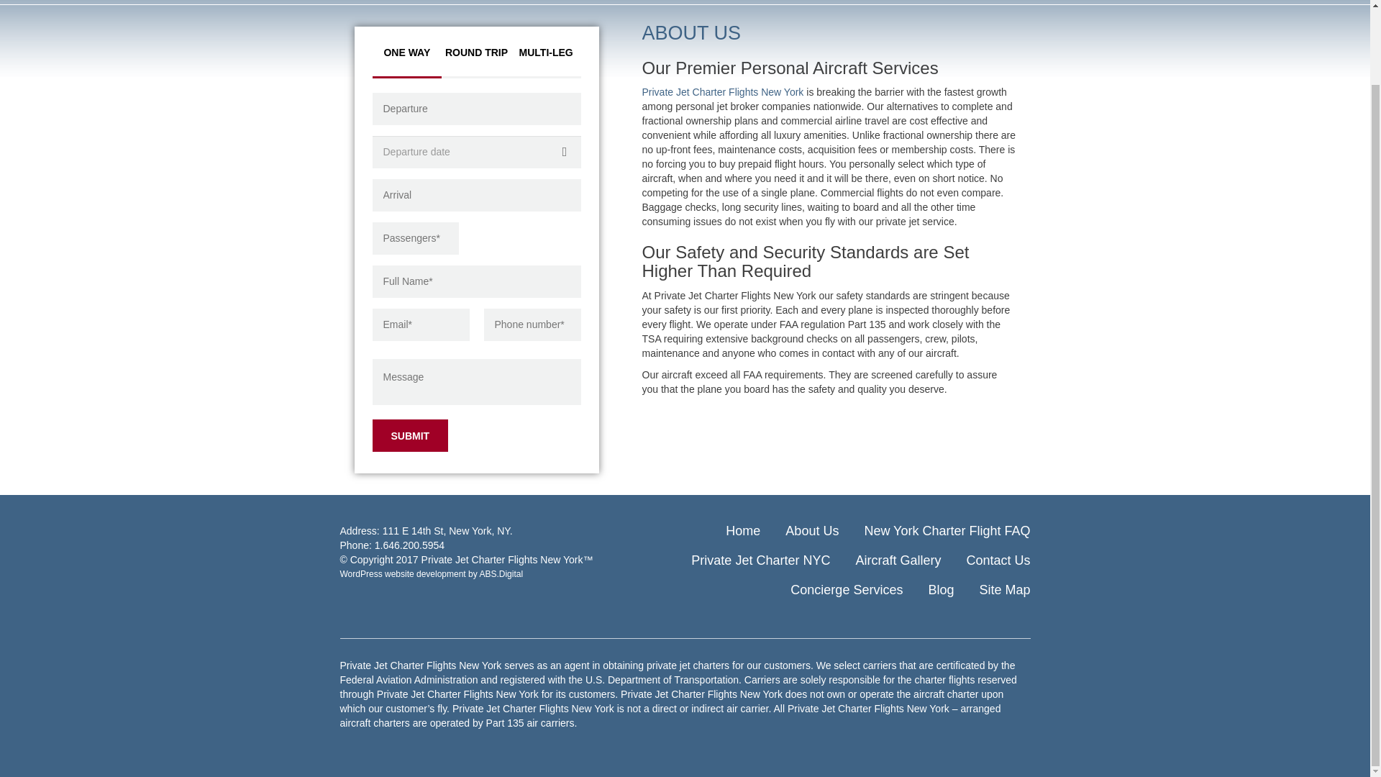 The height and width of the screenshot is (777, 1381). What do you see at coordinates (760, 560) in the screenshot?
I see `Private Jet Charter NYC` at bounding box center [760, 560].